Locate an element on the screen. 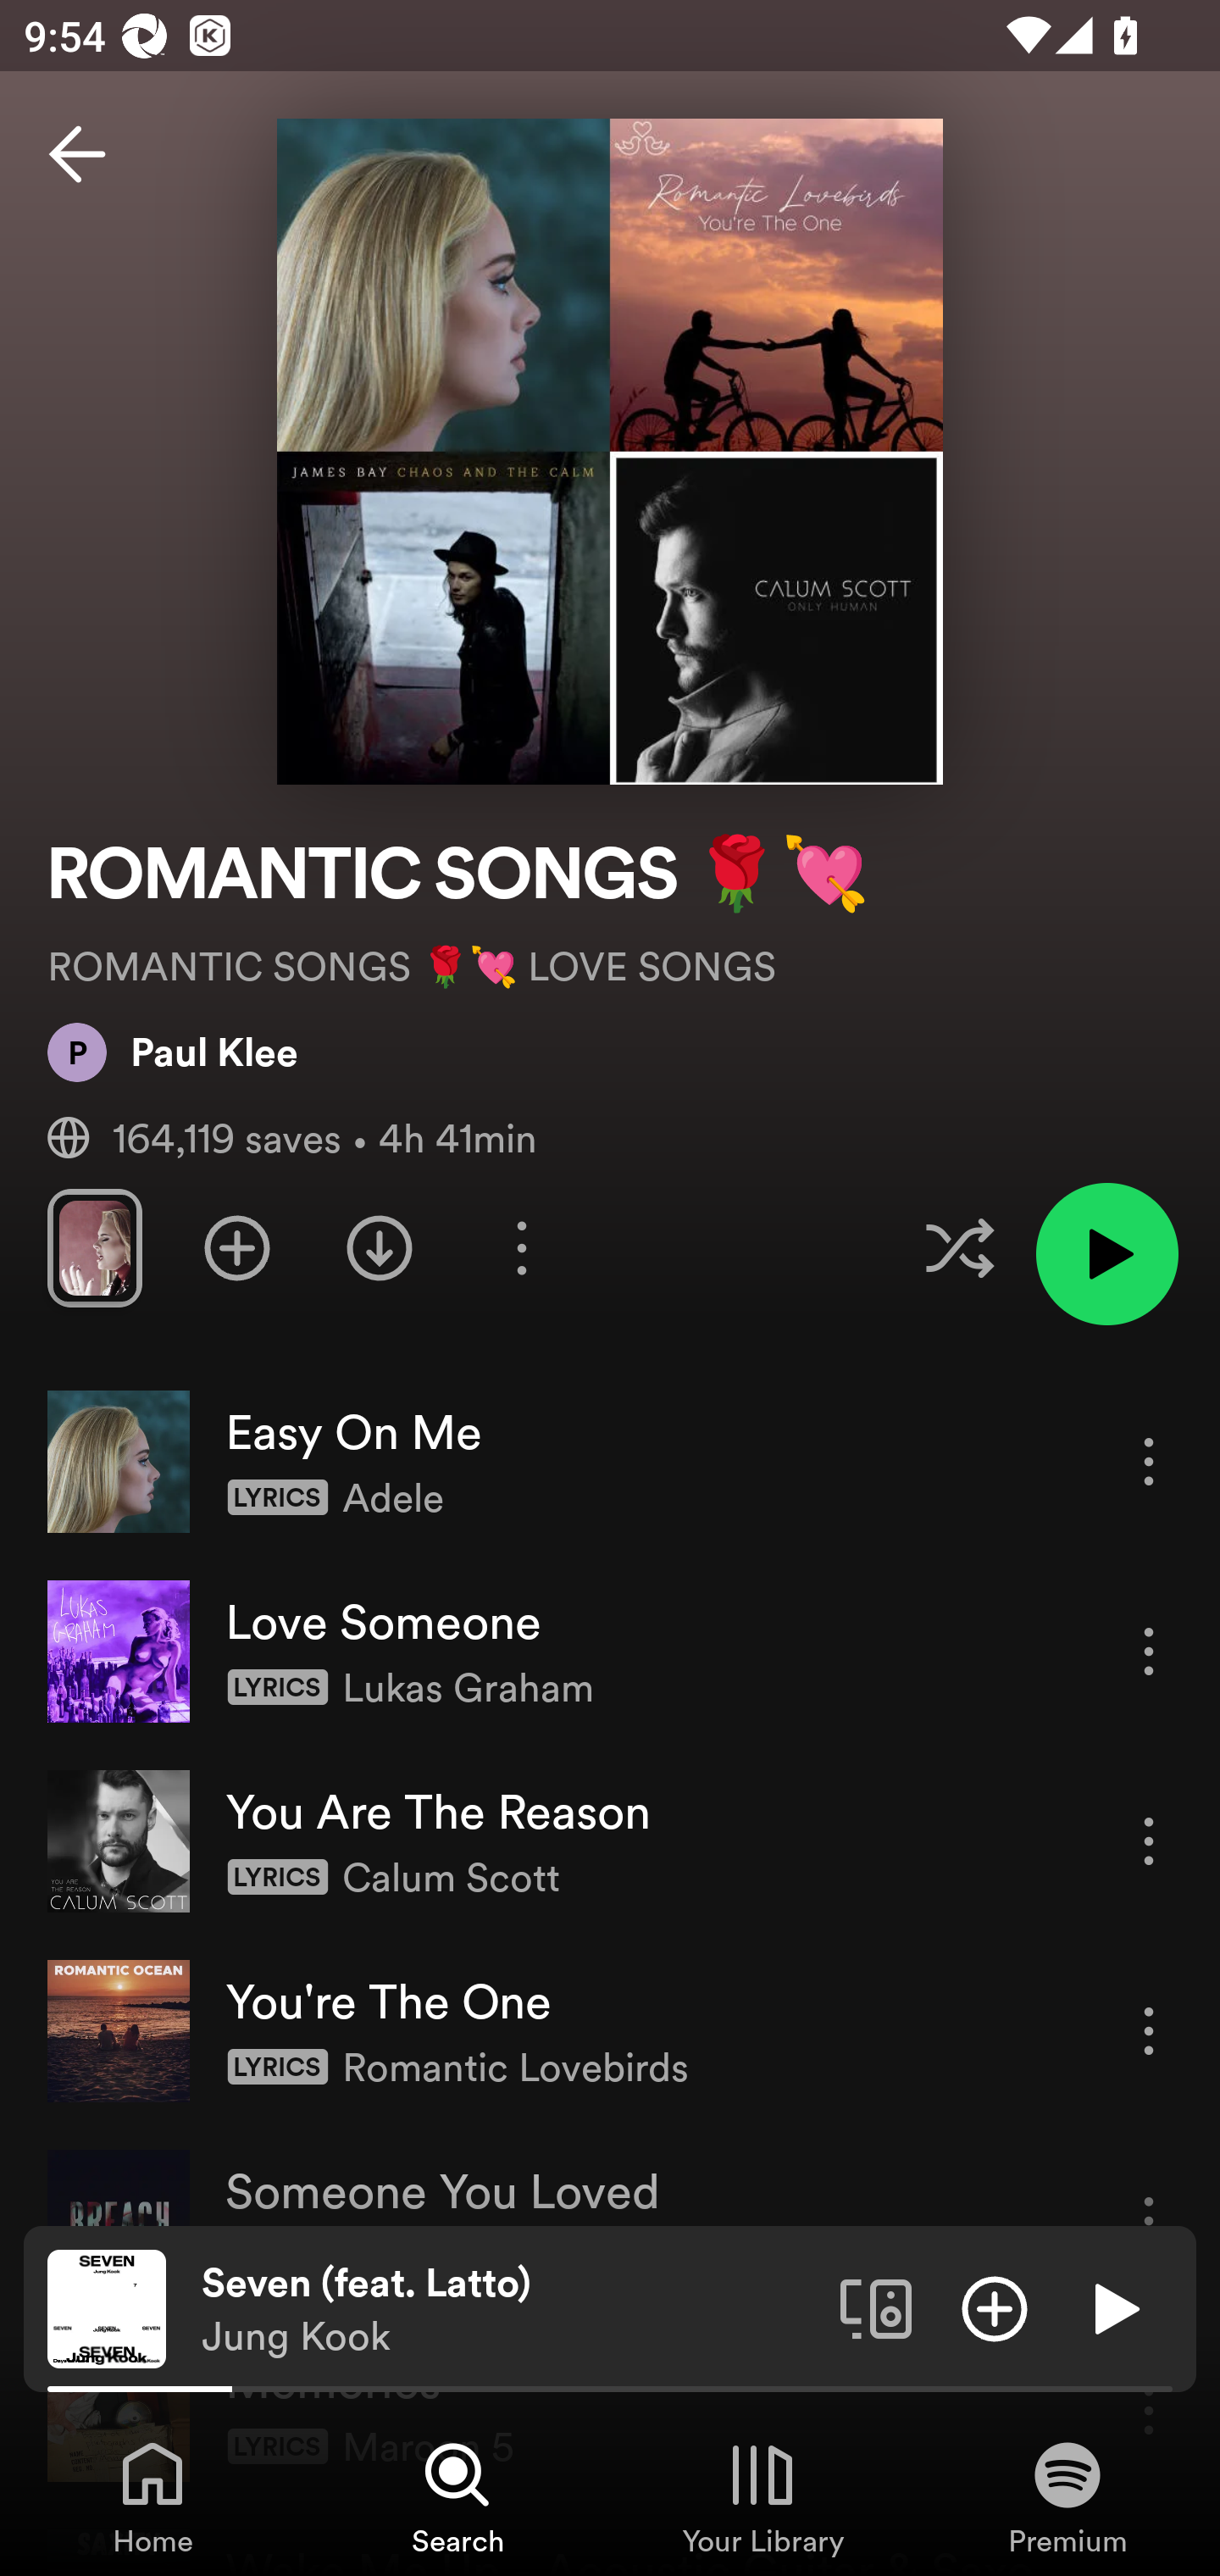 This screenshot has width=1220, height=2576. Home, Tab 1 of 4 Home Home is located at coordinates (152, 2496).